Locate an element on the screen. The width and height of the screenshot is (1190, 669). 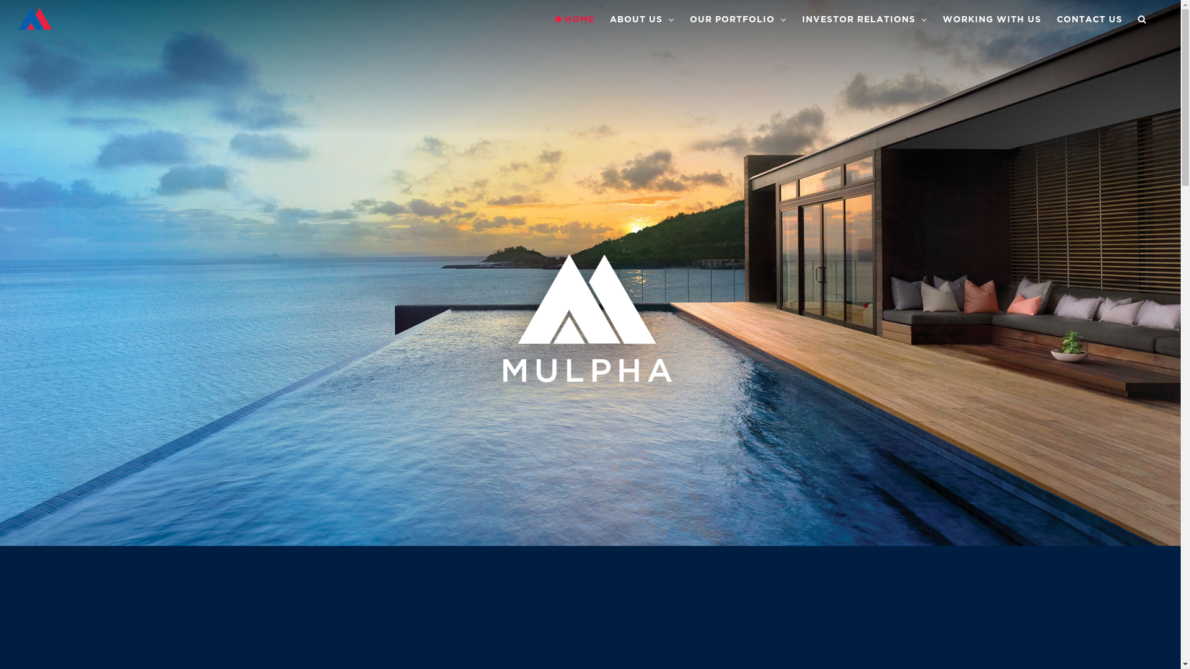
OUR PORTFOLIO is located at coordinates (738, 19).